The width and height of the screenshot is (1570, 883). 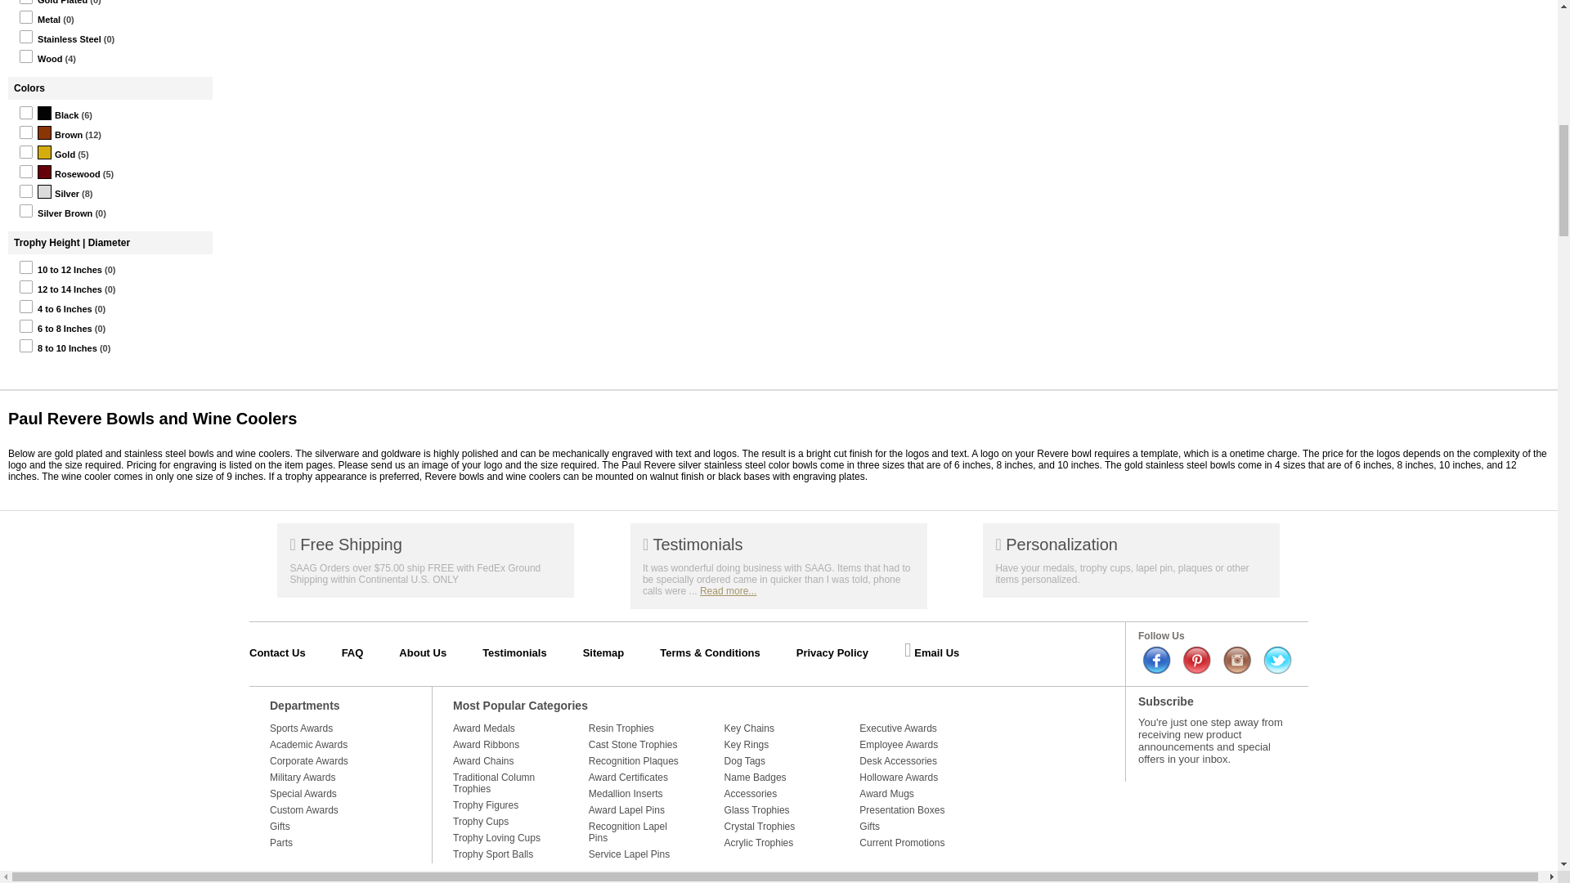 I want to click on Testimonials, so click(x=530, y=652).